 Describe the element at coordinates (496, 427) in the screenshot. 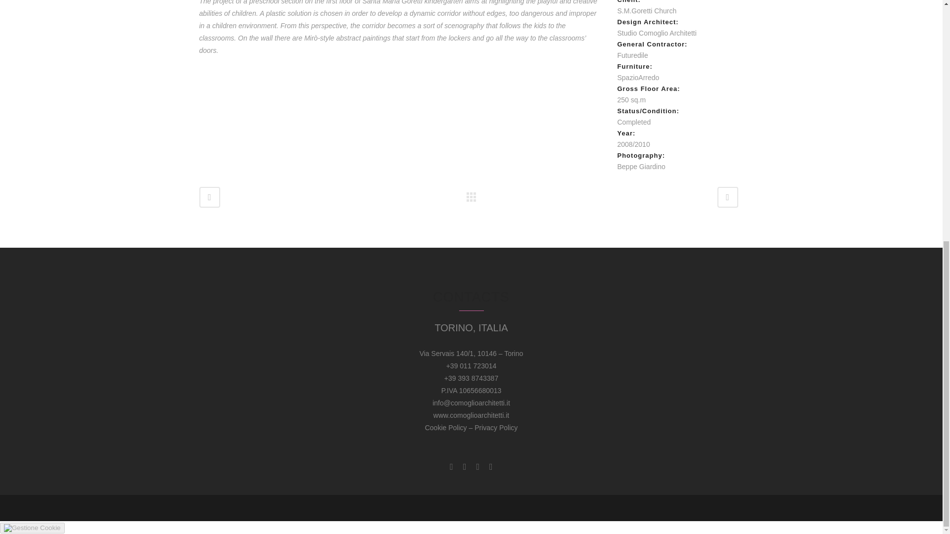

I see `Privacy Policy` at that location.